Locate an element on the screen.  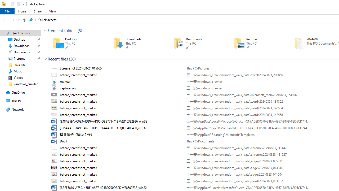
Pinned is located at coordinates (265, 47).